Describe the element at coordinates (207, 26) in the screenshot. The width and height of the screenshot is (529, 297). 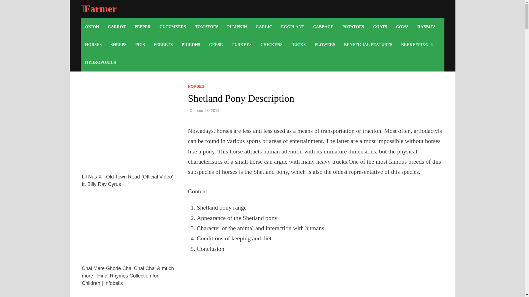
I see `TOMATOES` at that location.